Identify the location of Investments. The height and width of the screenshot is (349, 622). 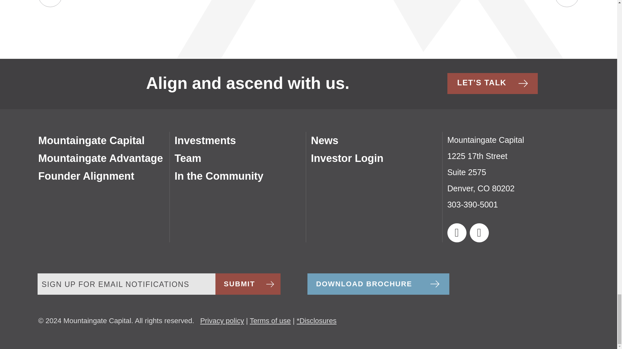
(86, 176).